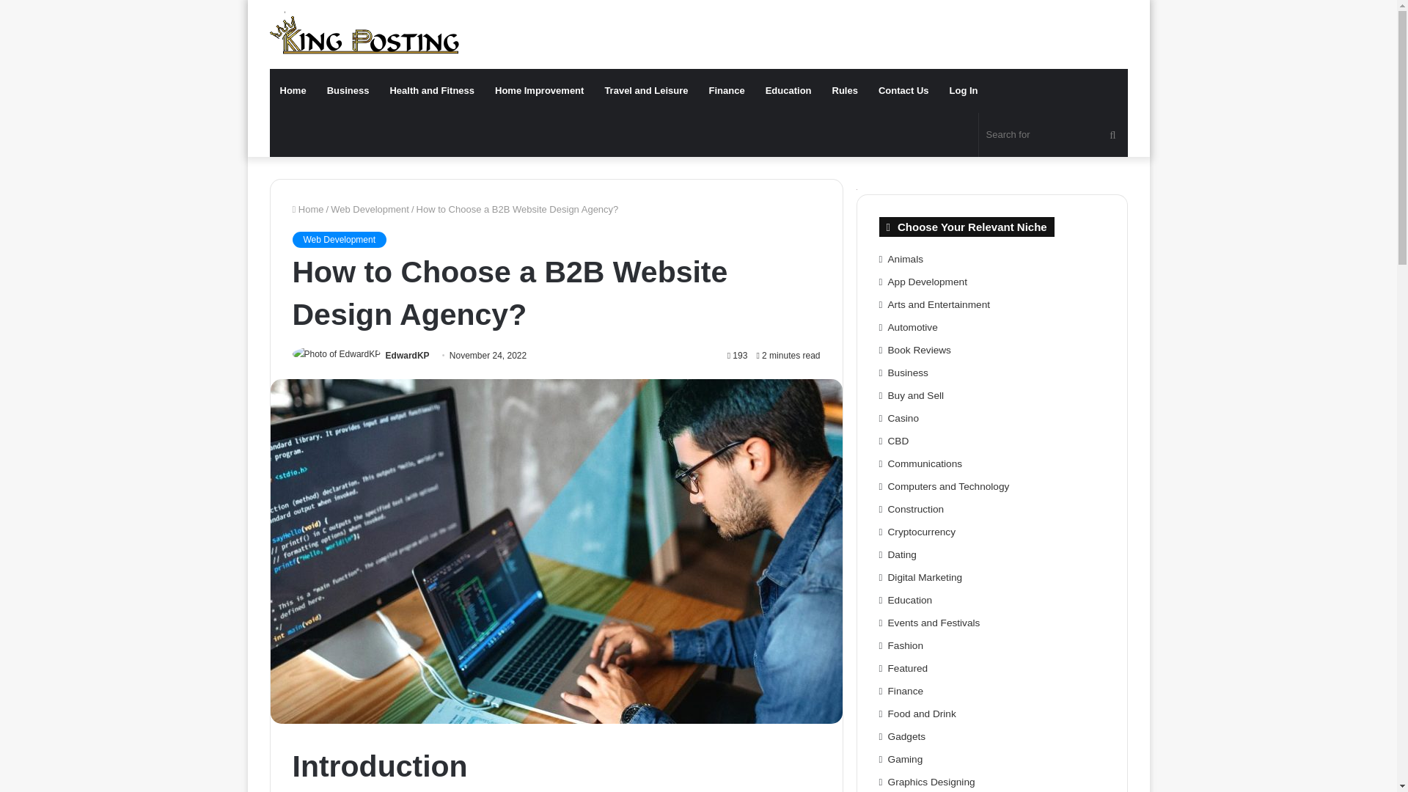 The height and width of the screenshot is (792, 1408). What do you see at coordinates (903, 91) in the screenshot?
I see `Contact Us` at bounding box center [903, 91].